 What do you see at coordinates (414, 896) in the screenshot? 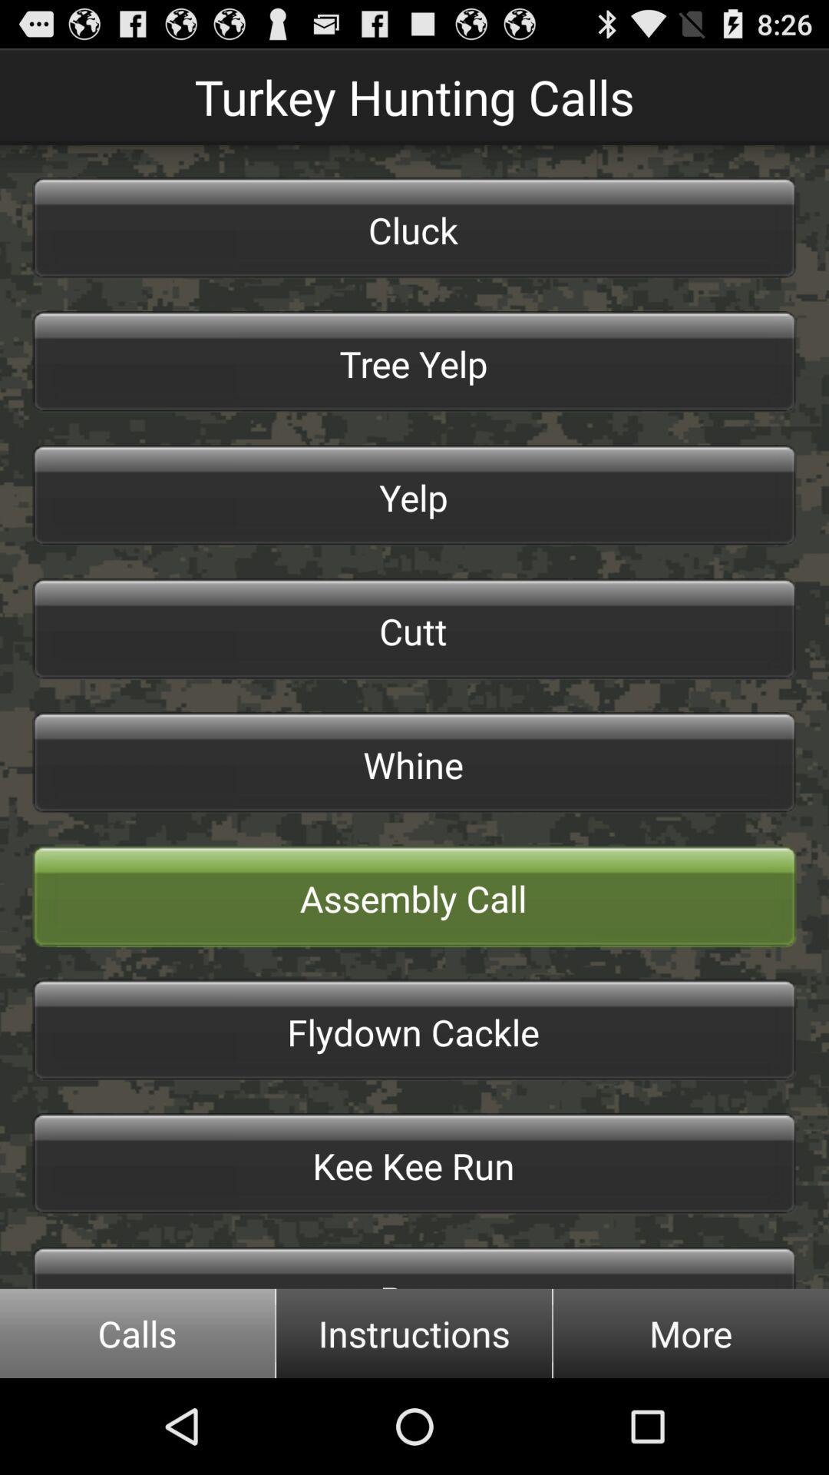
I see `launch assembly call item` at bounding box center [414, 896].